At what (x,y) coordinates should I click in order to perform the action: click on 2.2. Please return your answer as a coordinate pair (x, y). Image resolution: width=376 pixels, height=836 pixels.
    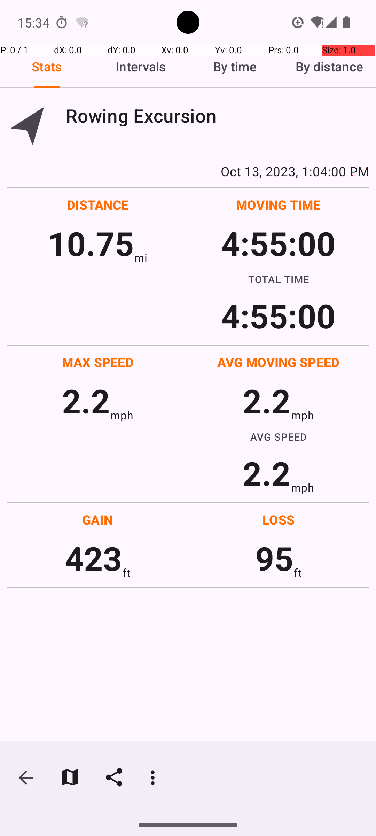
    Looking at the image, I should click on (86, 401).